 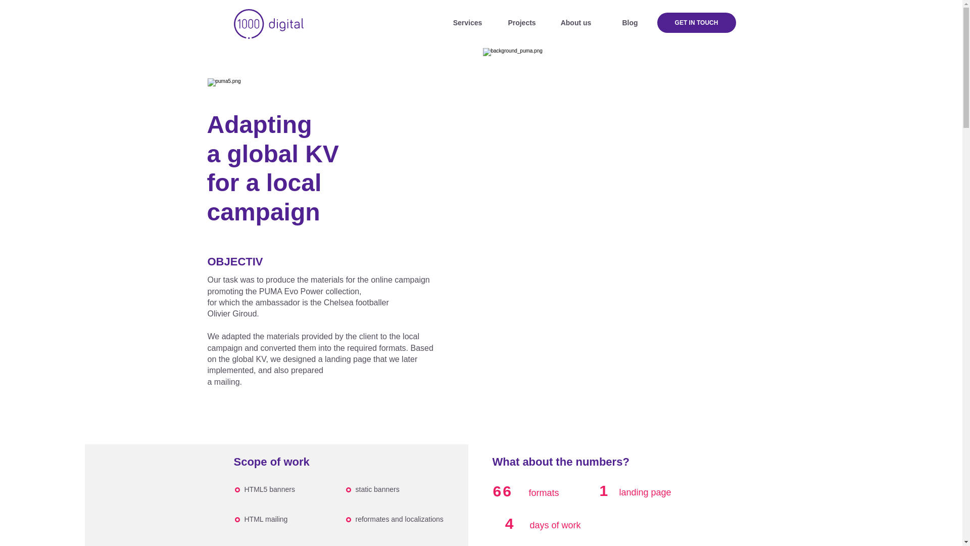 I want to click on virgin.png, so click(x=235, y=93).